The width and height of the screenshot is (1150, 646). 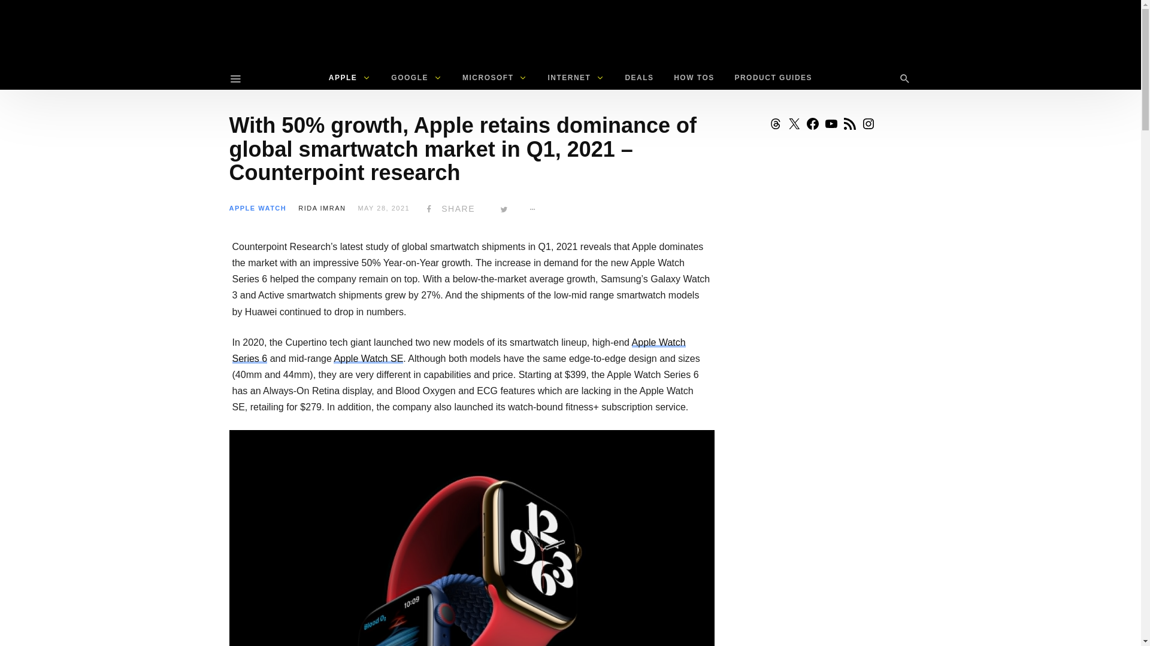 What do you see at coordinates (448, 209) in the screenshot?
I see `Share on Facebook` at bounding box center [448, 209].